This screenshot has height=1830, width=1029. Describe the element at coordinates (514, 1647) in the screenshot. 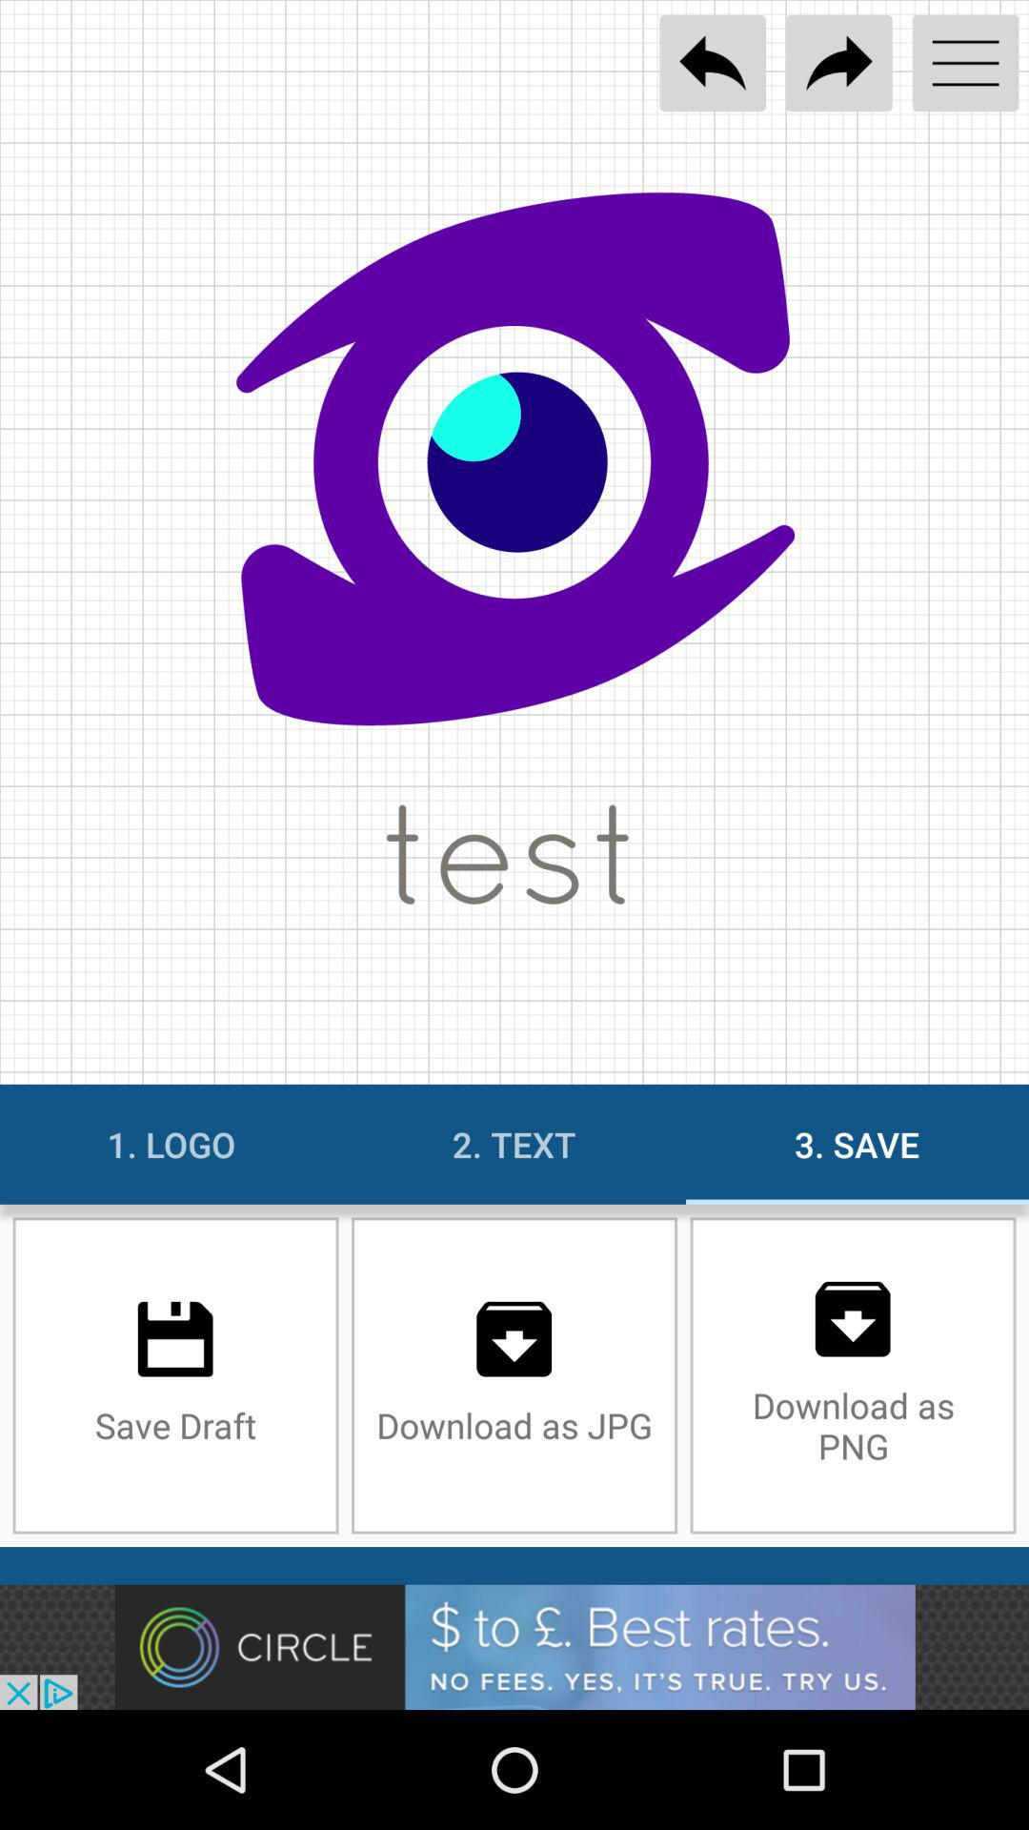

I see `banner advertisement` at that location.